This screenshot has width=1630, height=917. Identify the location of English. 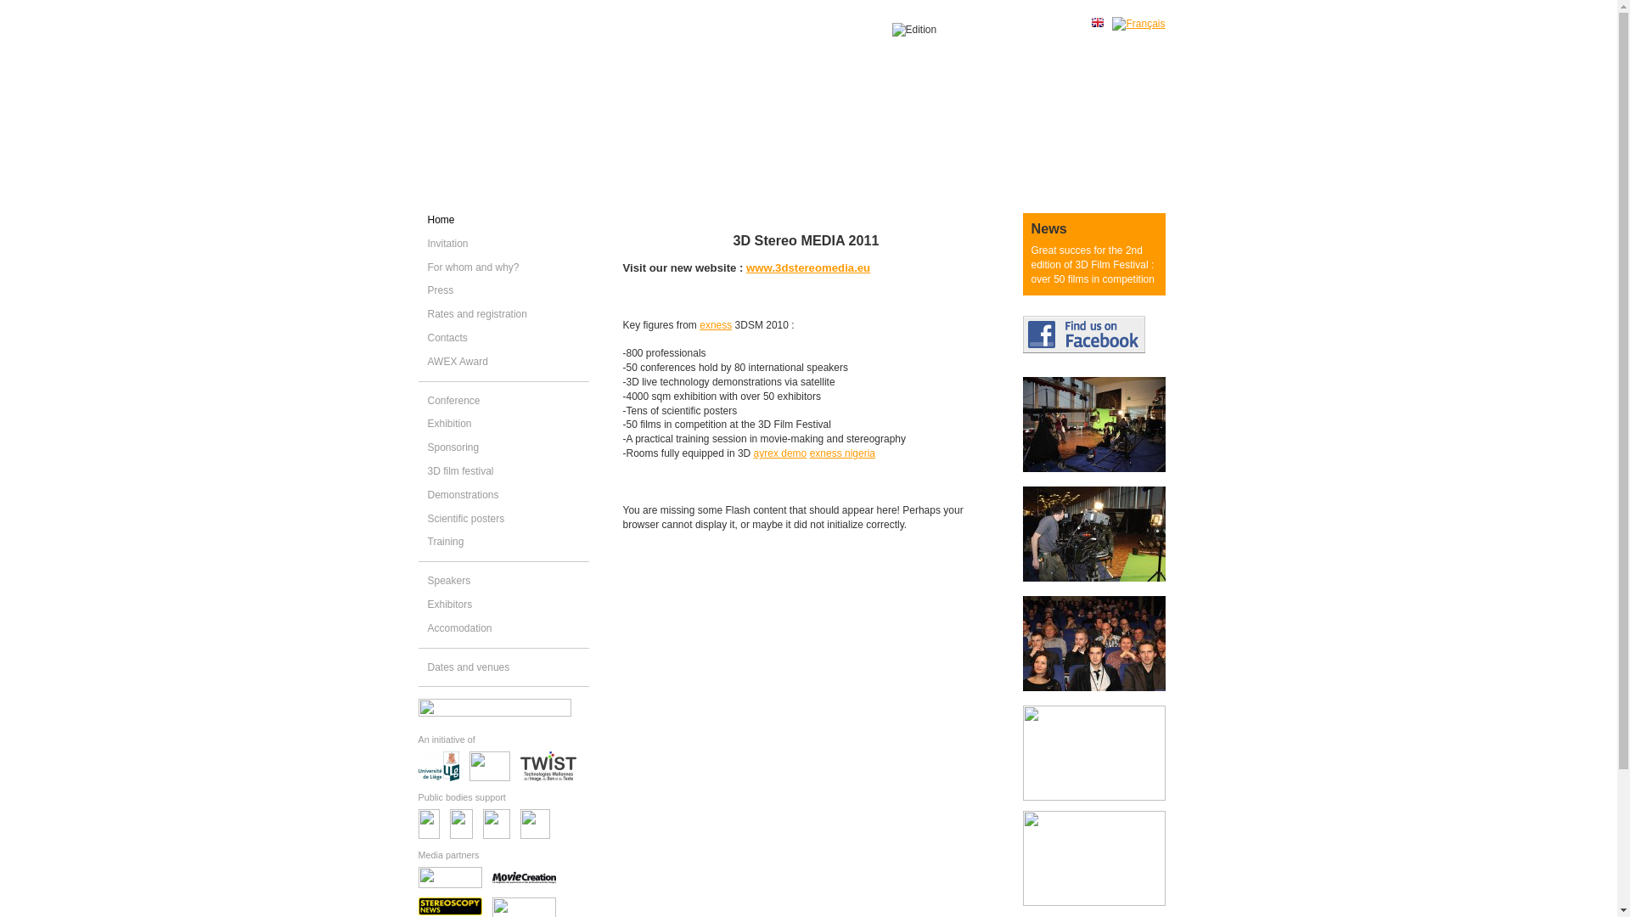
(1098, 22).